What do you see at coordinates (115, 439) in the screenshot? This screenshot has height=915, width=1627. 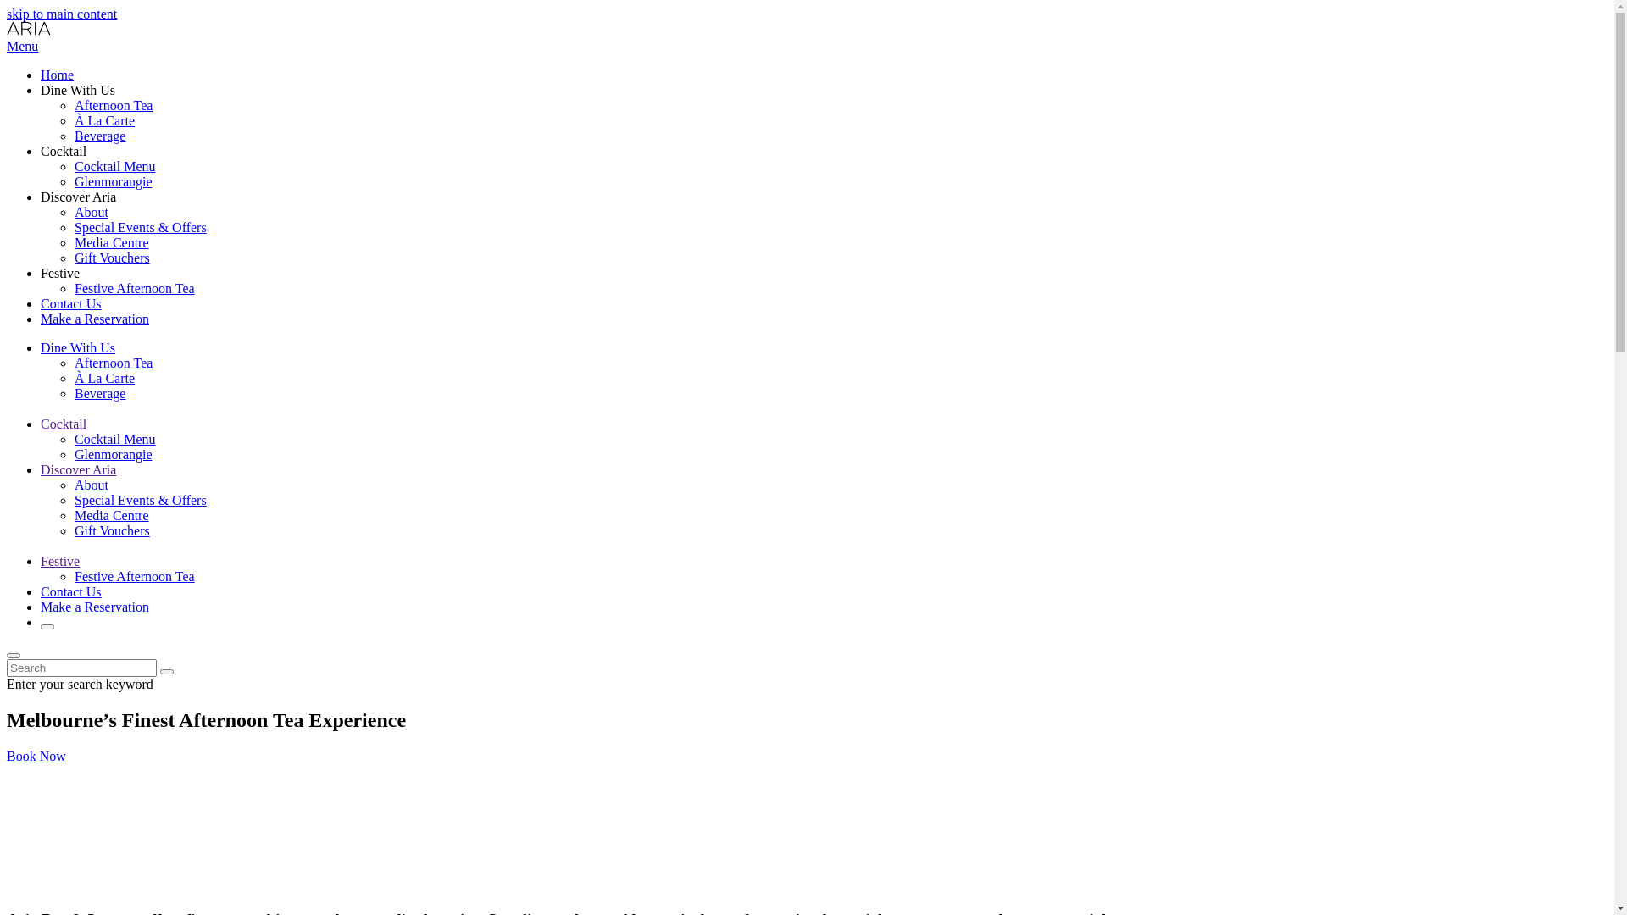 I see `Cocktail Menu` at bounding box center [115, 439].